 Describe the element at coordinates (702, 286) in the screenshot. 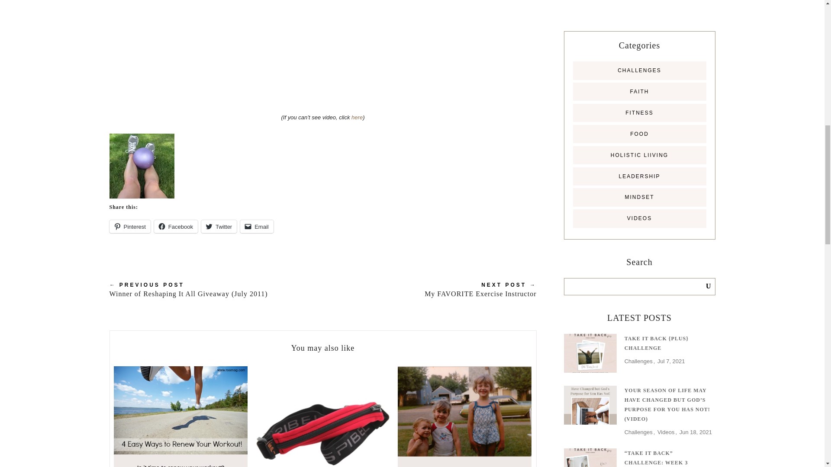

I see `Search` at that location.